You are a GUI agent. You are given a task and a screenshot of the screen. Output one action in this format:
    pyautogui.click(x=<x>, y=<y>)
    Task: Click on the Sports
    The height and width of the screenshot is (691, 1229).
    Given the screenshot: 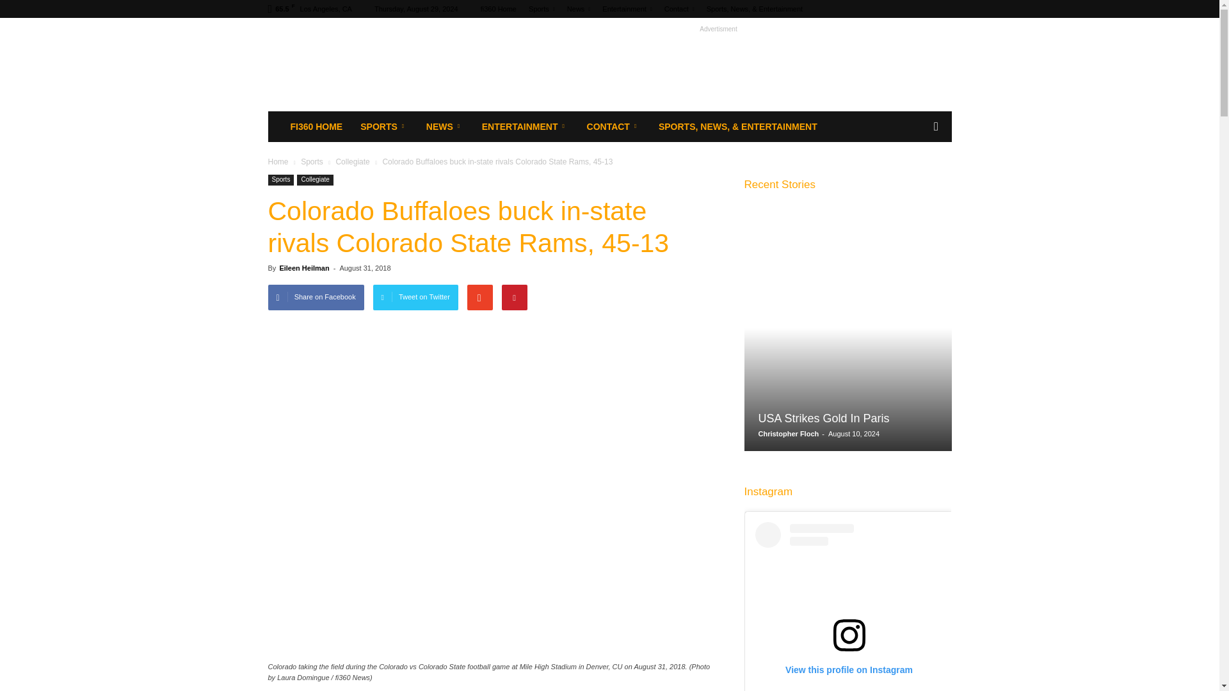 What is the action you would take?
    pyautogui.click(x=542, y=9)
    